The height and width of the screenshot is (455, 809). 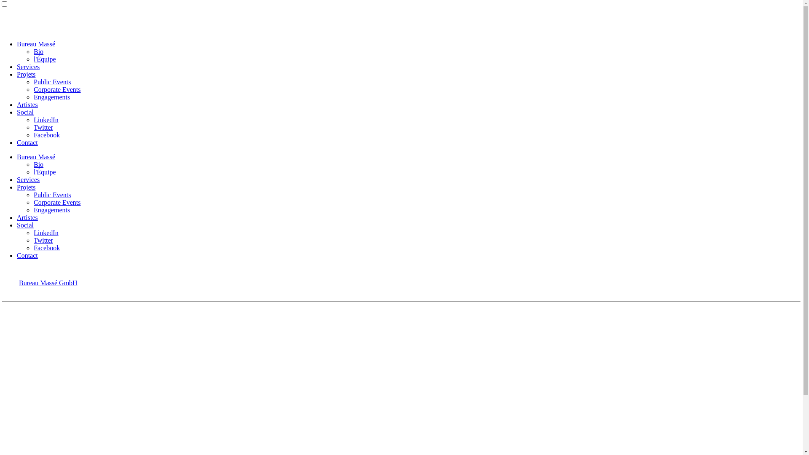 What do you see at coordinates (52, 97) in the screenshot?
I see `Engagements` at bounding box center [52, 97].